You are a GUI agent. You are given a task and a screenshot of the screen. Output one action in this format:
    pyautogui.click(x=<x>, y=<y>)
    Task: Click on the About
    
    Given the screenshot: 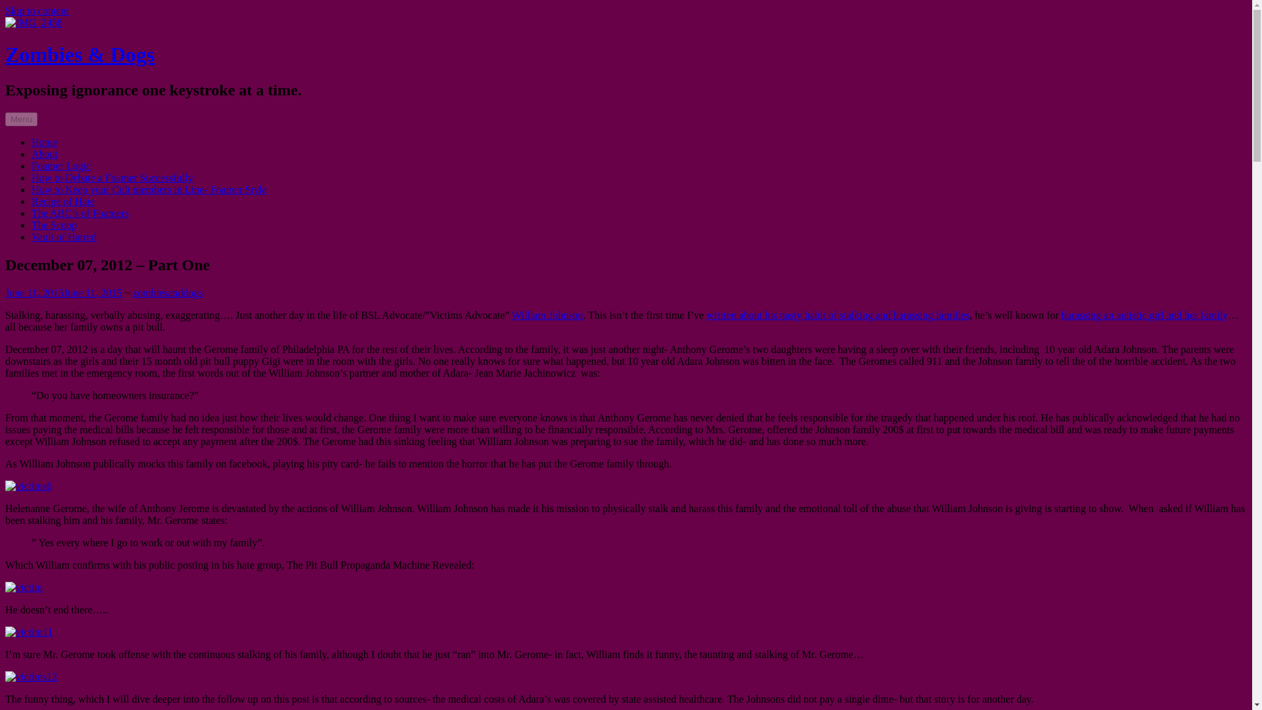 What is the action you would take?
    pyautogui.click(x=45, y=154)
    